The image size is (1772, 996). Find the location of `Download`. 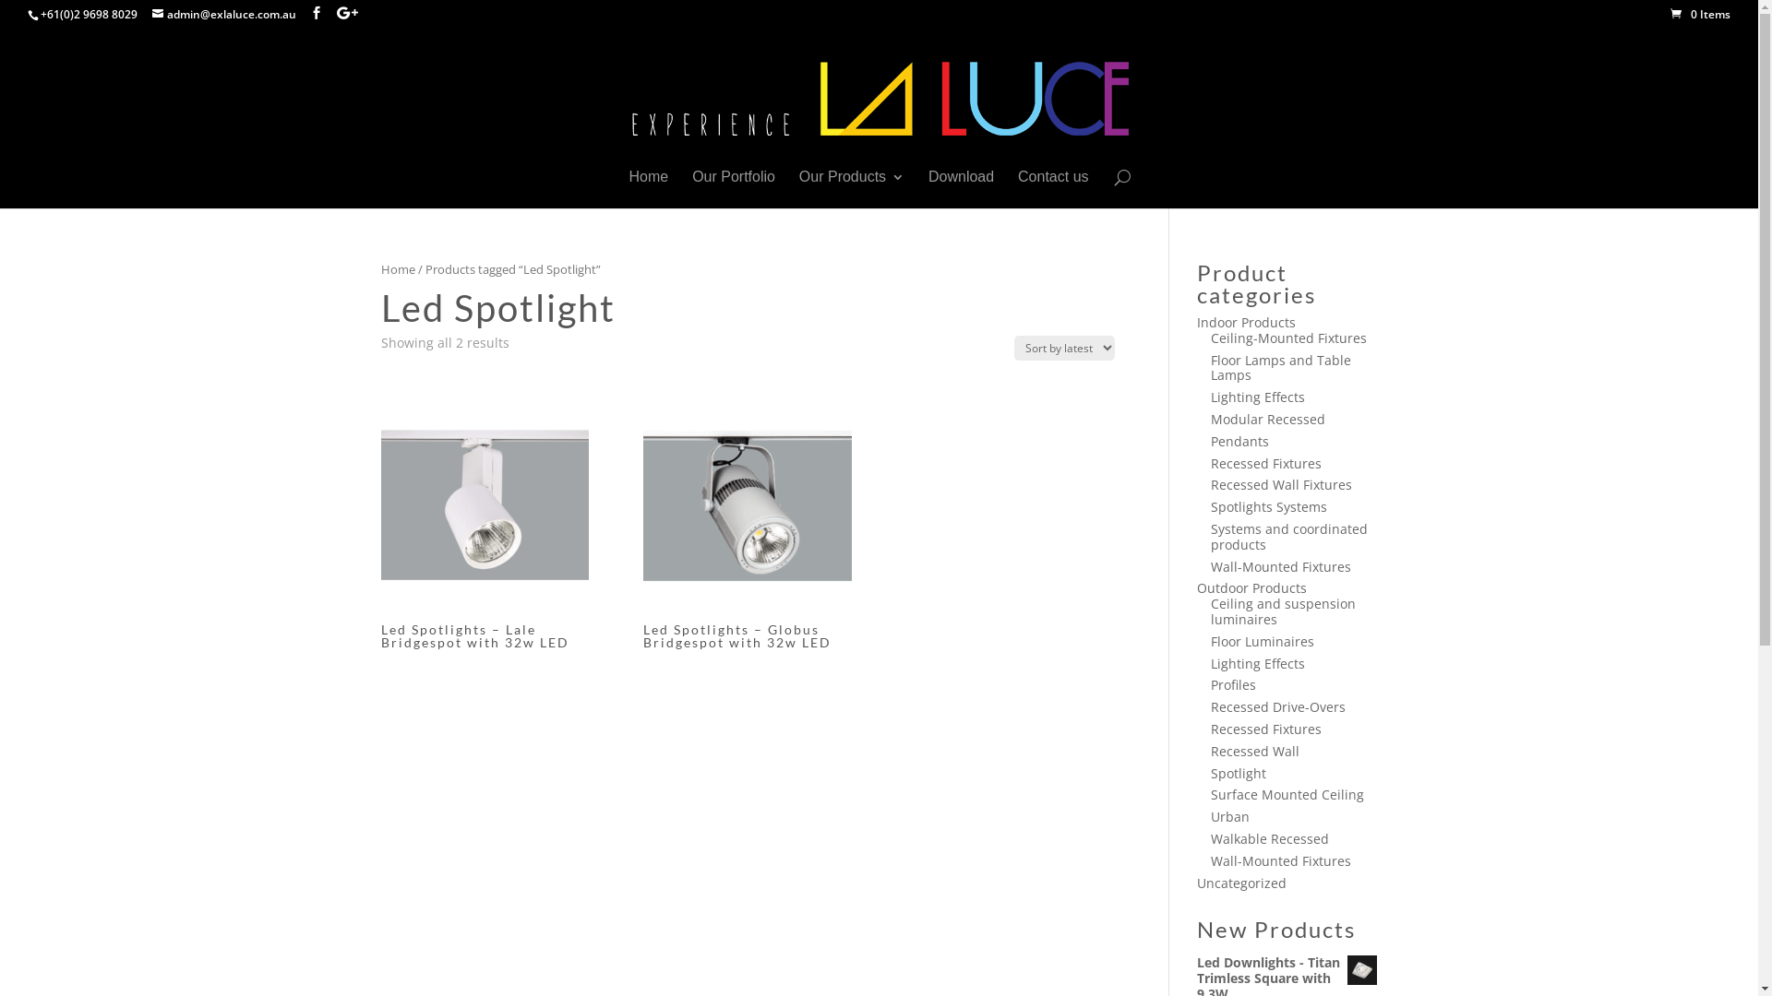

Download is located at coordinates (962, 190).